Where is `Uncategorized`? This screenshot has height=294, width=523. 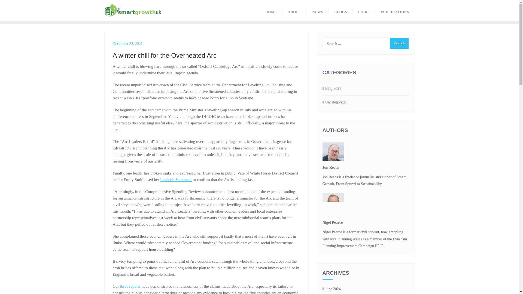
Uncategorized is located at coordinates (335, 102).